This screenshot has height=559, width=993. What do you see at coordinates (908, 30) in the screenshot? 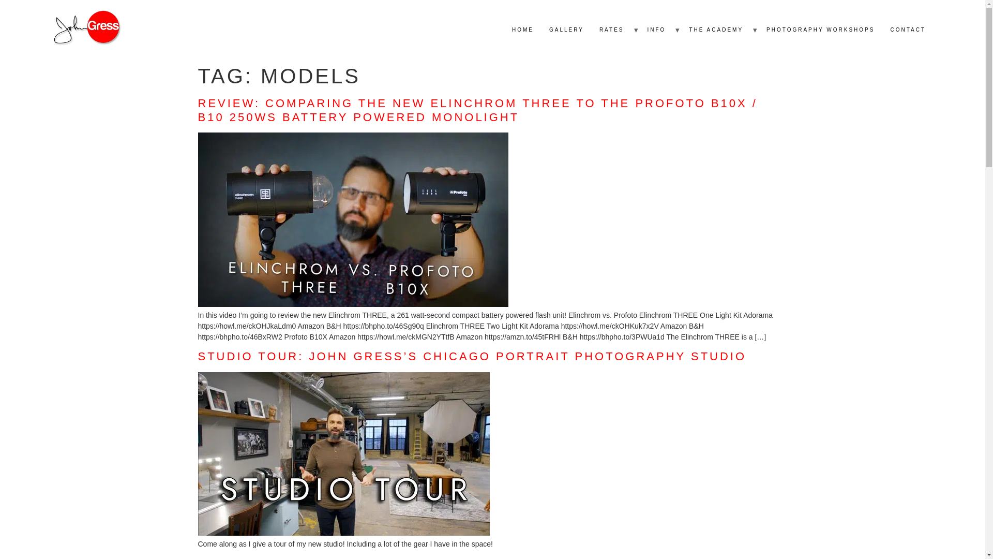
I see `CONTACT` at bounding box center [908, 30].